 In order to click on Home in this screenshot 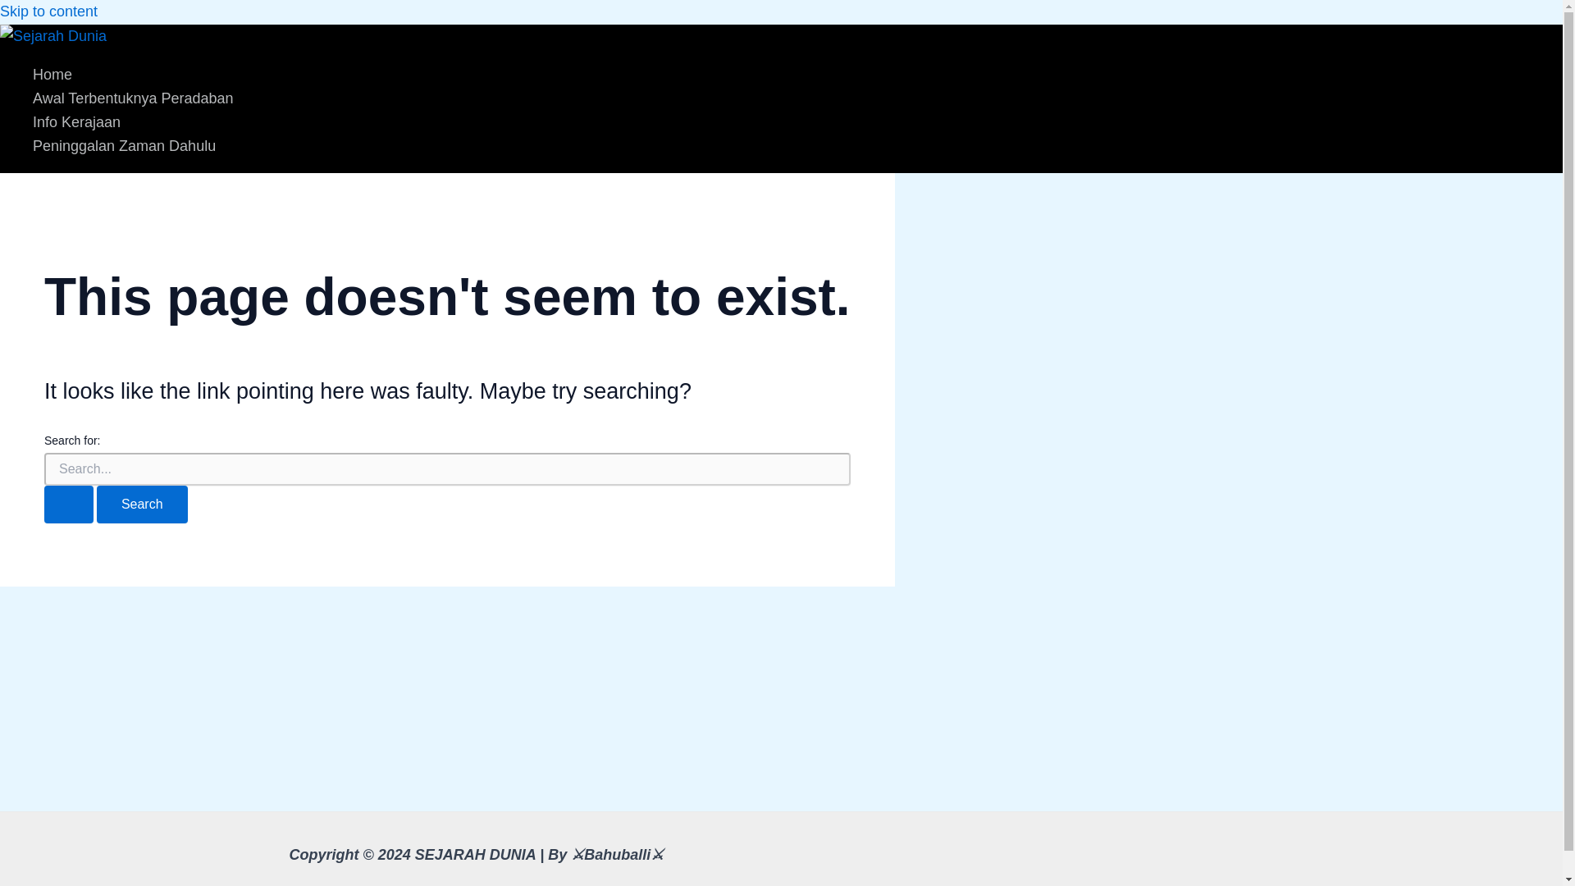, I will do `click(133, 74)`.